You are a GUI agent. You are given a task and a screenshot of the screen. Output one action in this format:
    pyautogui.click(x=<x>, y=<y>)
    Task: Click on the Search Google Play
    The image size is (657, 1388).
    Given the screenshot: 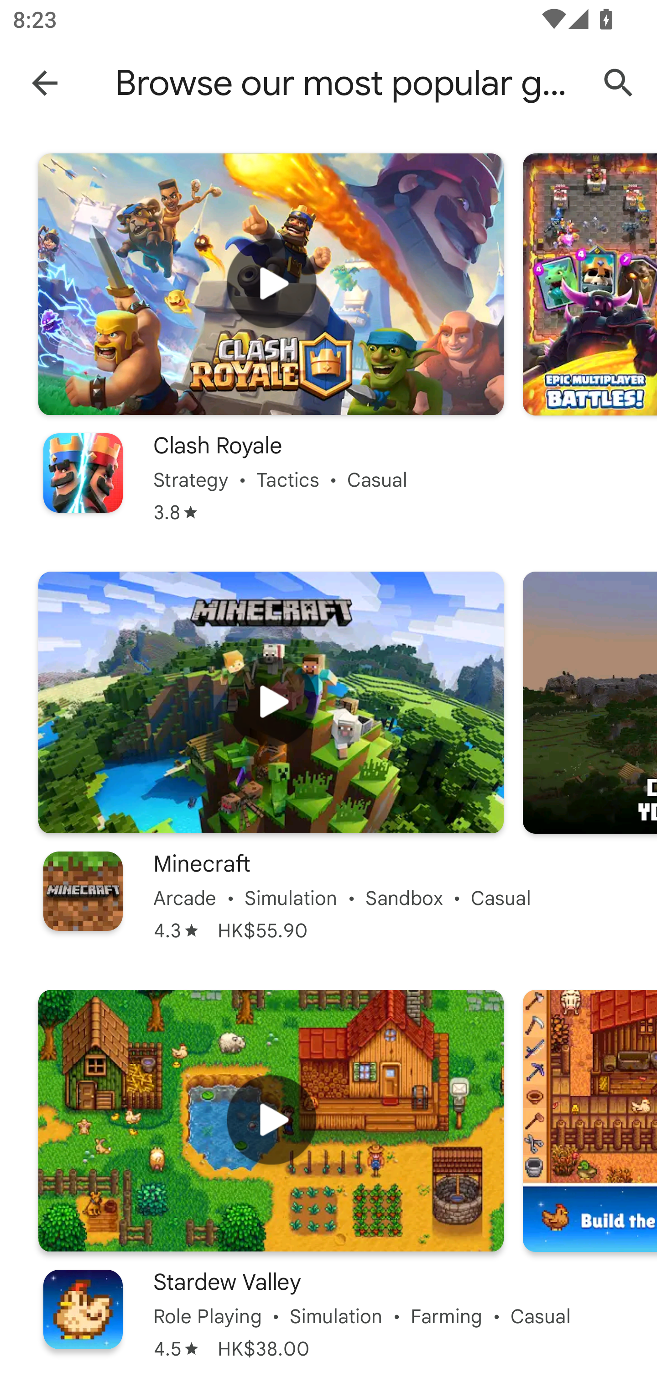 What is the action you would take?
    pyautogui.click(x=619, y=83)
    